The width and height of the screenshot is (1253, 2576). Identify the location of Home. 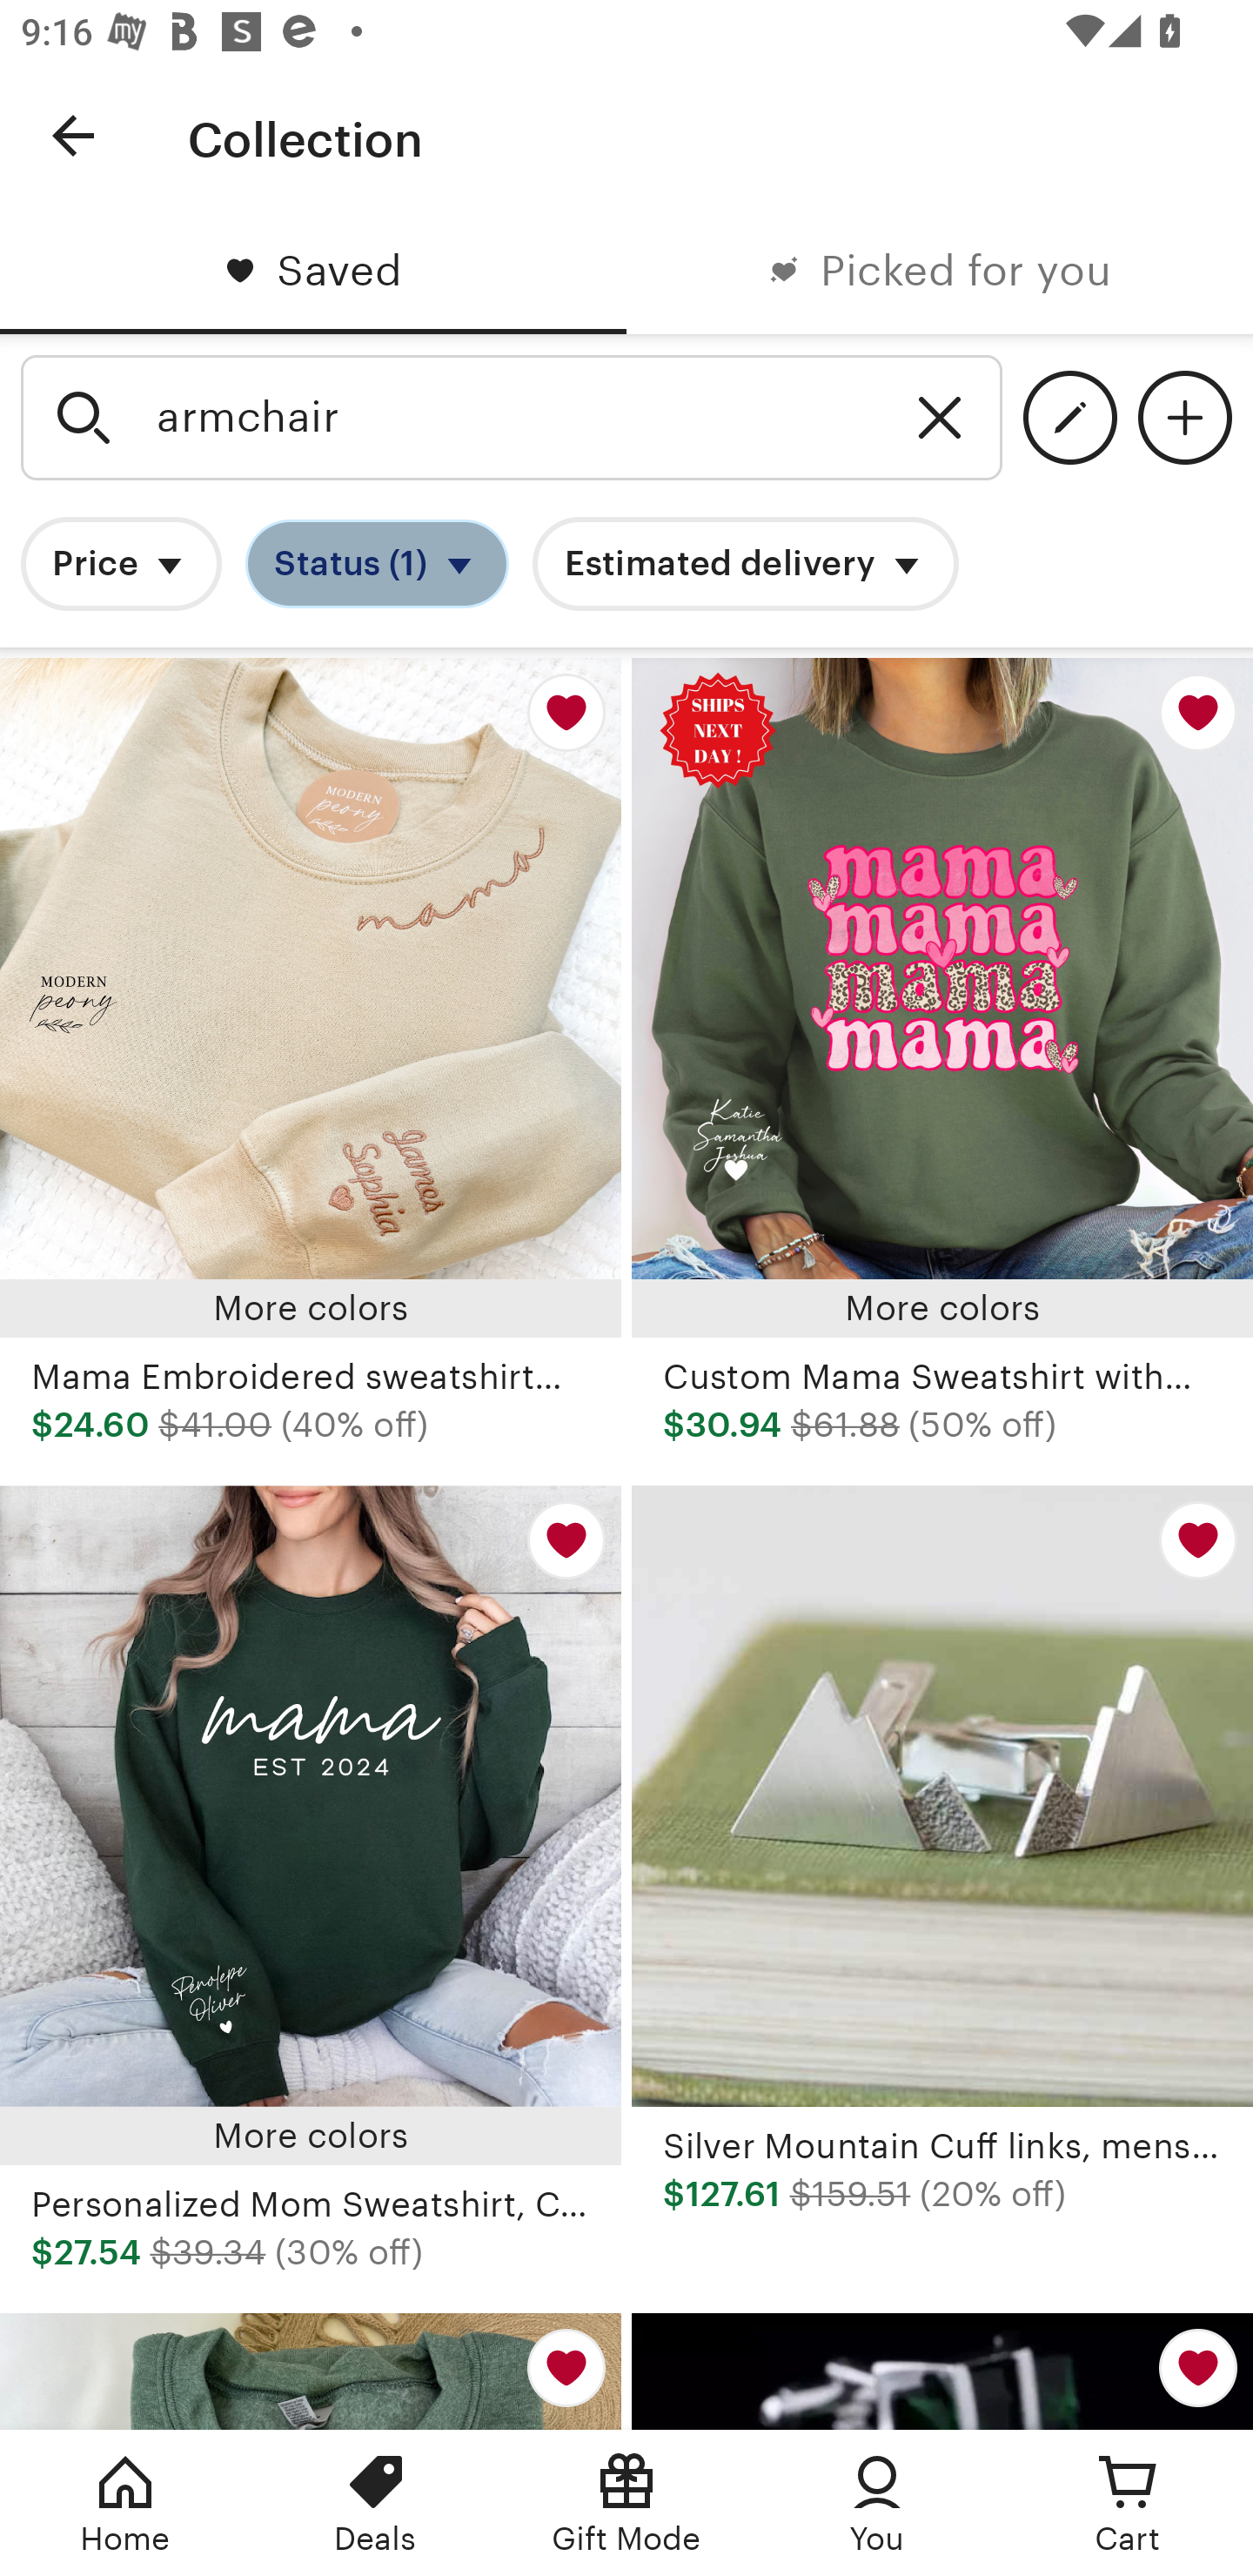
(125, 2503).